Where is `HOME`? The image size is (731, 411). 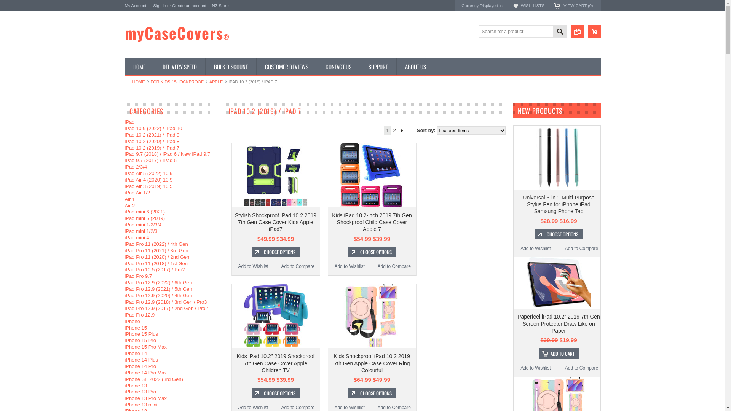
HOME is located at coordinates (139, 67).